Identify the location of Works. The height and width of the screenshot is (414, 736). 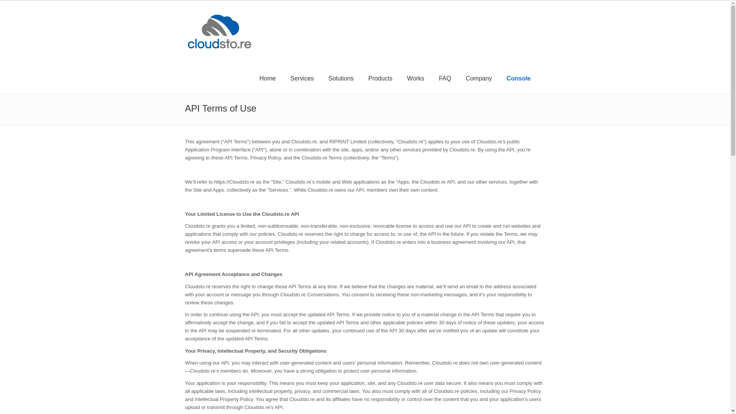
(416, 77).